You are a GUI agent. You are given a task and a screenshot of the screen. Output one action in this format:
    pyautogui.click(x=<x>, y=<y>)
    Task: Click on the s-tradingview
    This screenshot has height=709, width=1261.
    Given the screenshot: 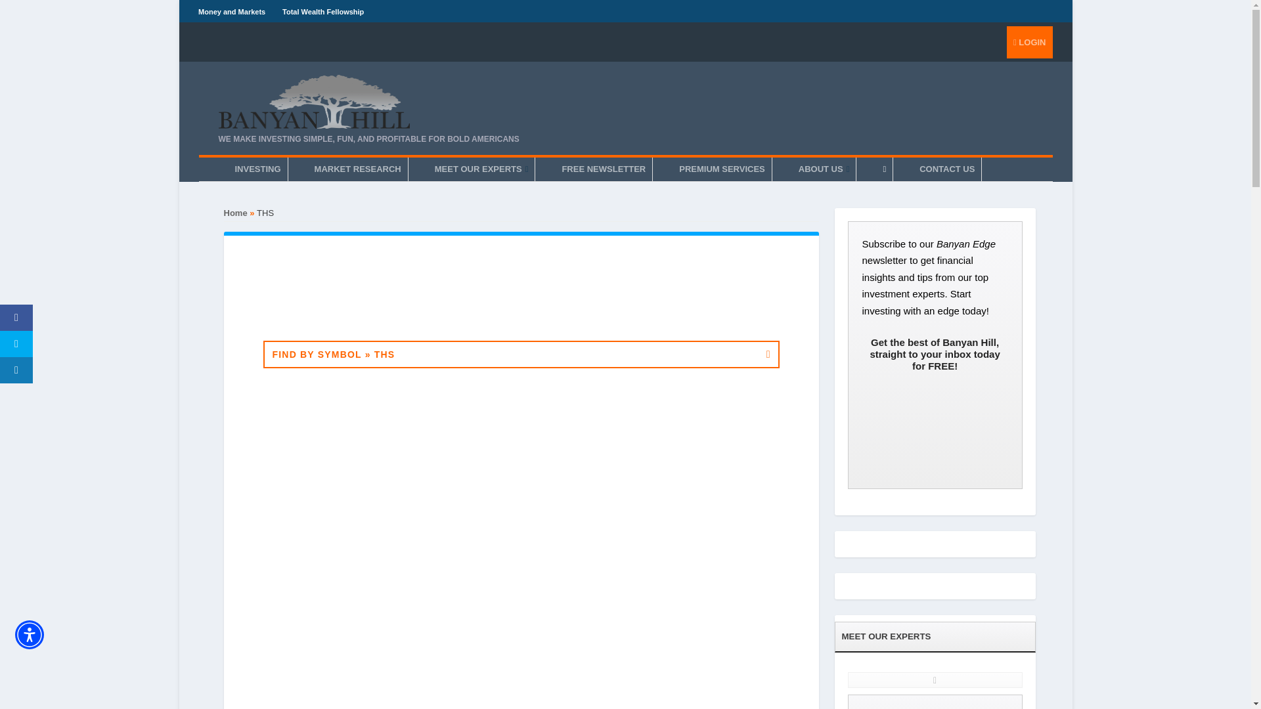 What is the action you would take?
    pyautogui.click(x=520, y=615)
    